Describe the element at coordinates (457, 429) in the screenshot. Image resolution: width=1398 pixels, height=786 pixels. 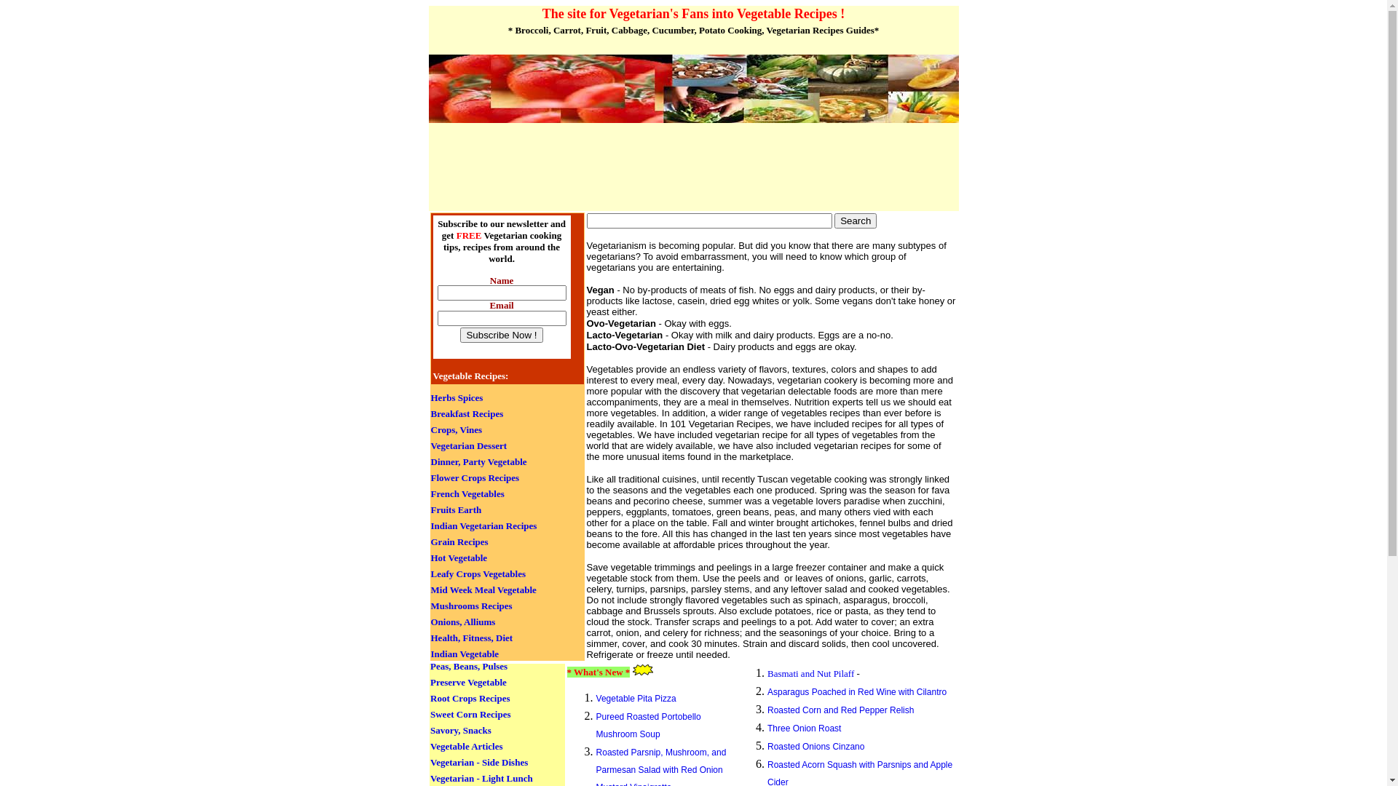
I see `Crops, Vines` at that location.